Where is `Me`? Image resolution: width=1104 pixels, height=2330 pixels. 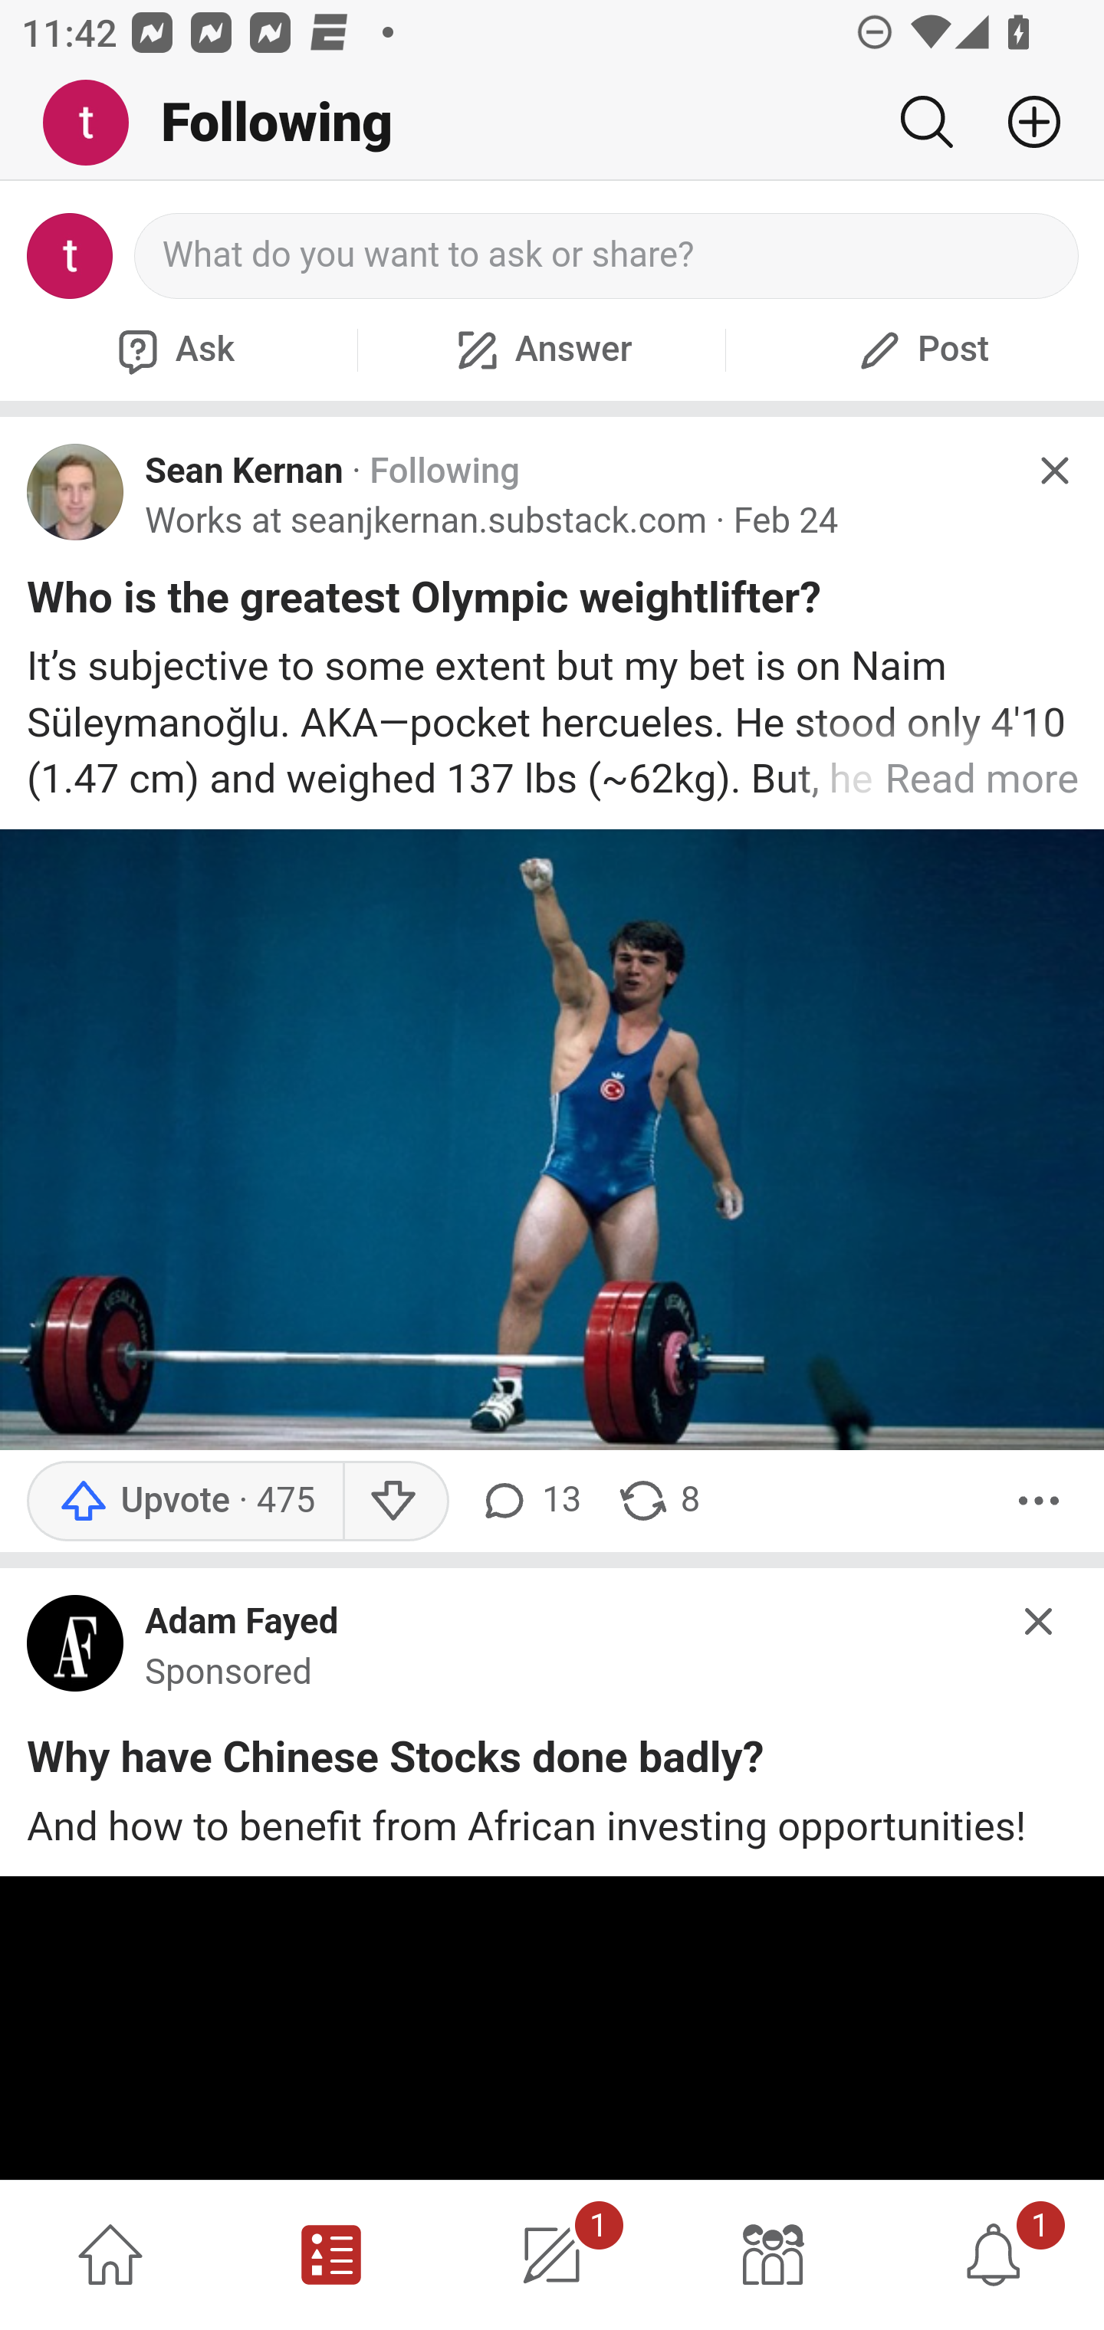
Me is located at coordinates (97, 123).